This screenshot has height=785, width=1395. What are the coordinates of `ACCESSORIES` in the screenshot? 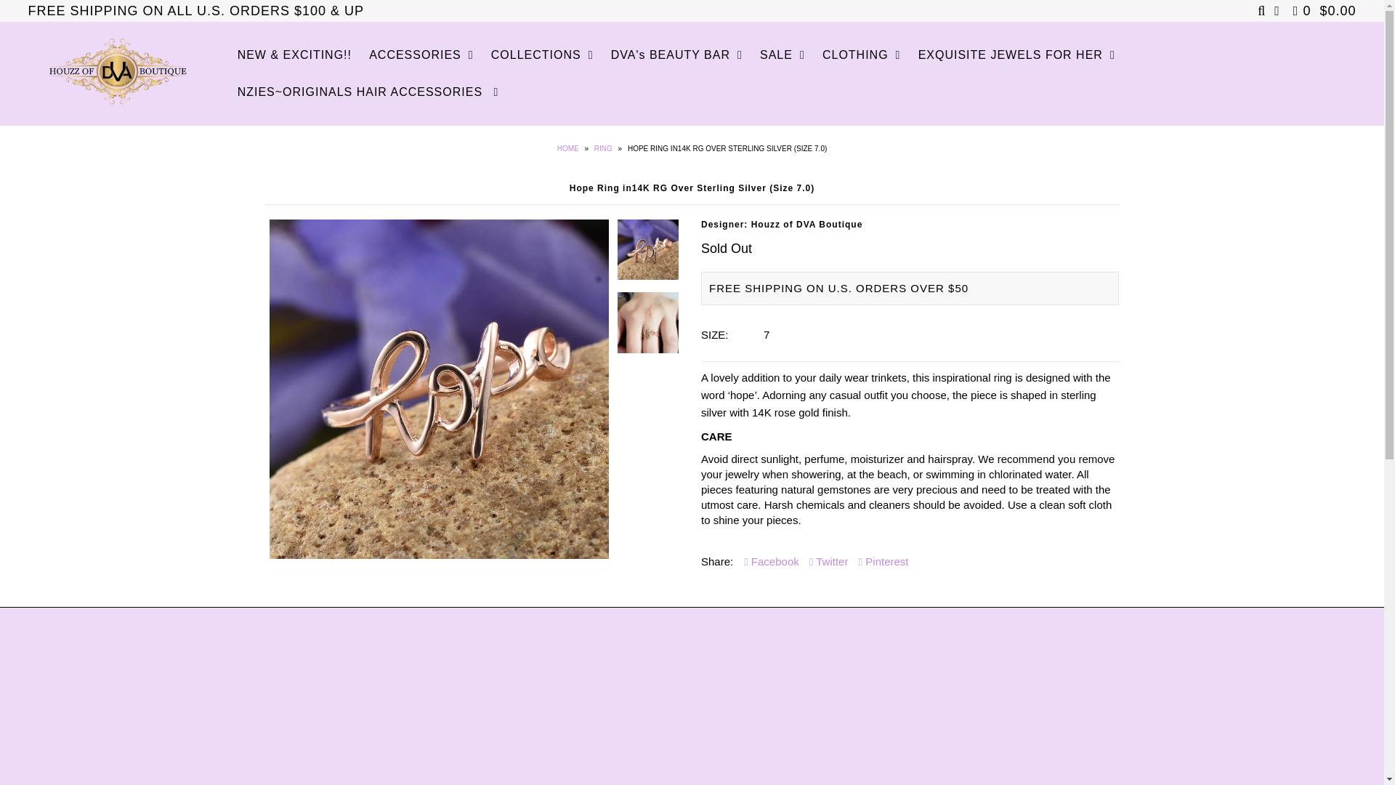 It's located at (420, 55).